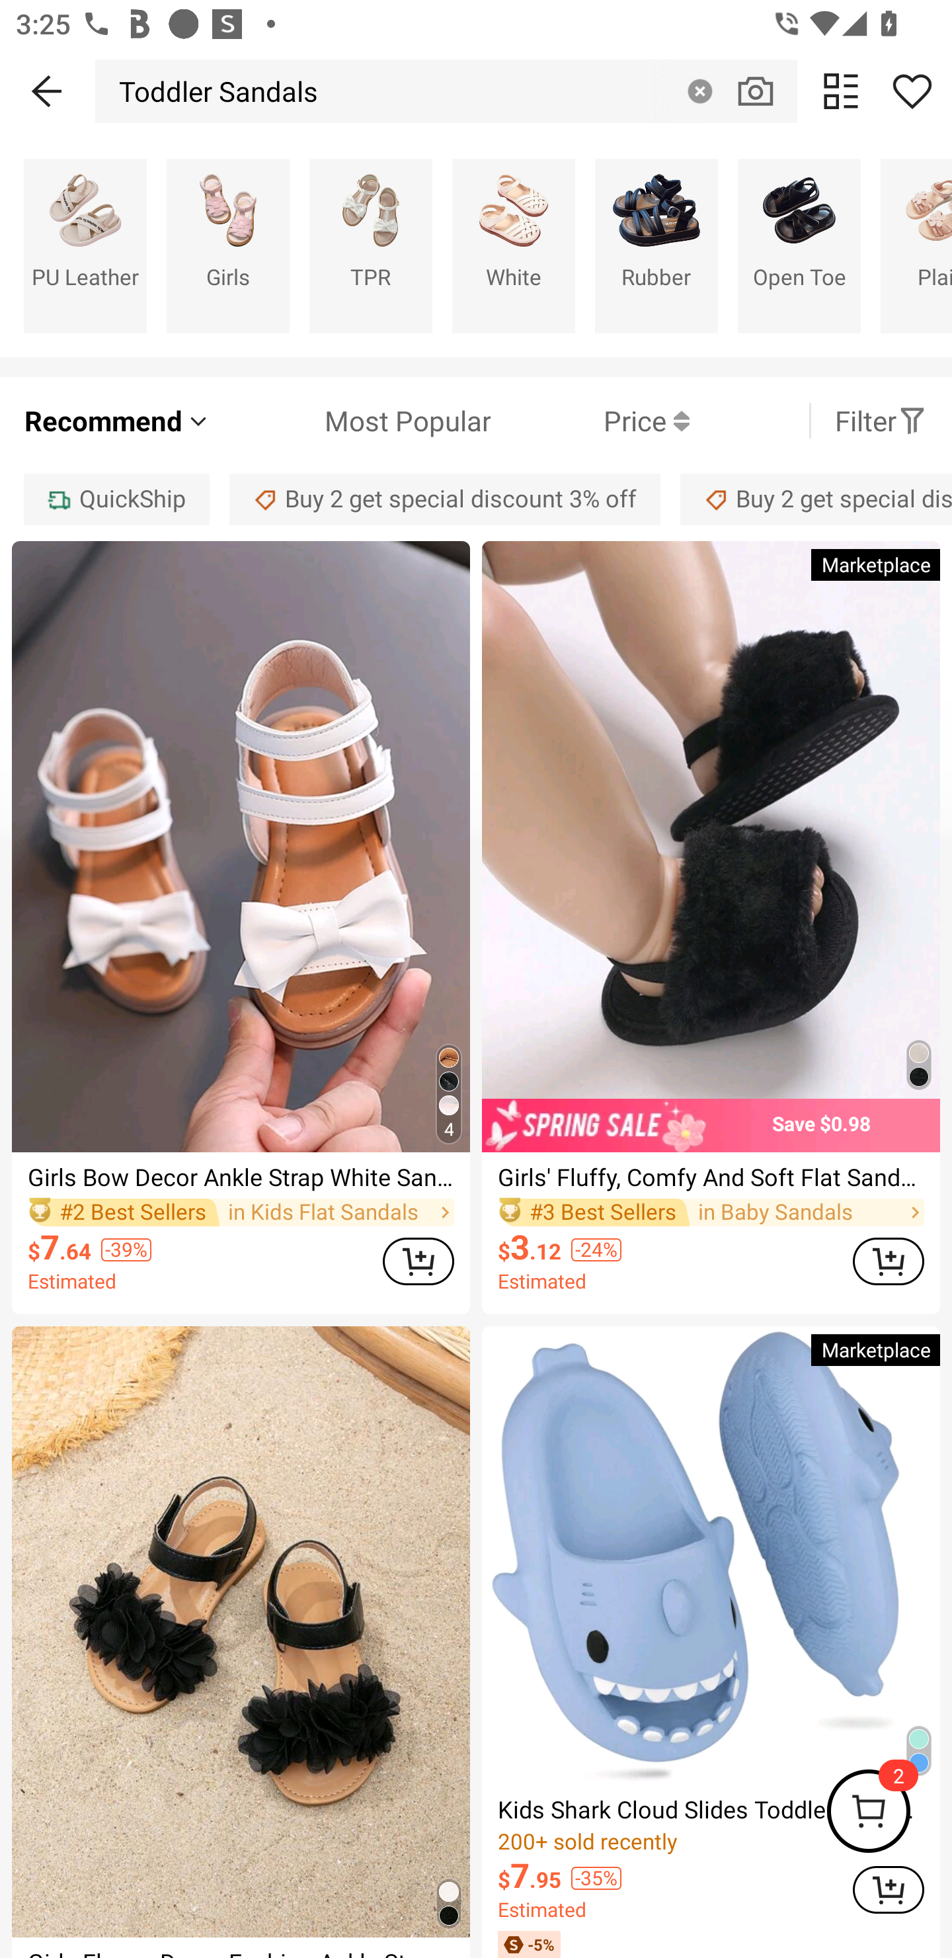 The image size is (952, 1958). I want to click on TPR, so click(370, 245).